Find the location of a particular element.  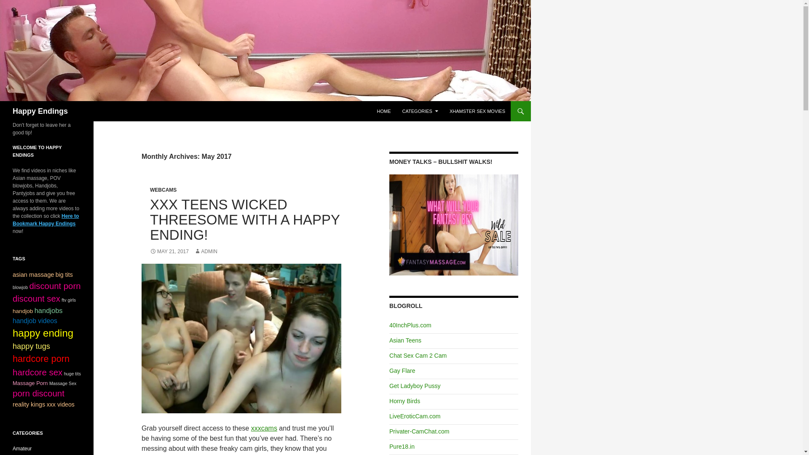

Fantasy Massage is located at coordinates (453, 224).